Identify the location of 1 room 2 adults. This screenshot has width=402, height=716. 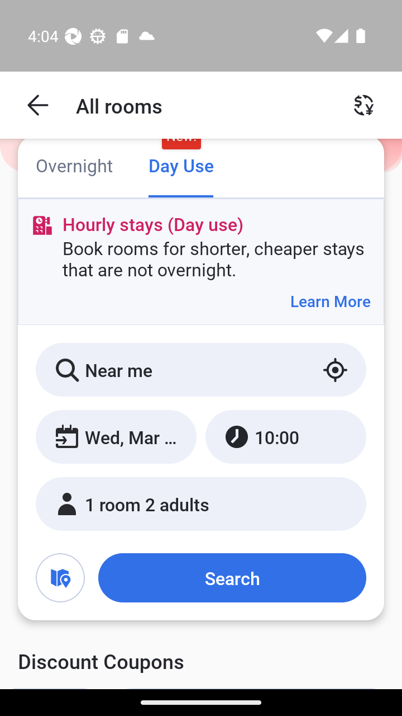
(201, 503).